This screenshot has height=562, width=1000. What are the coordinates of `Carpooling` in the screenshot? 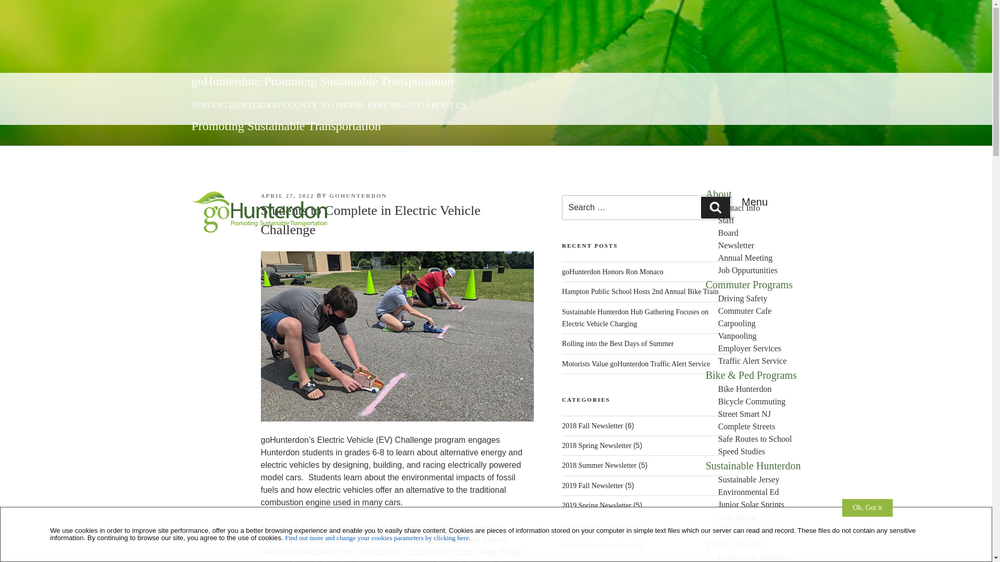 It's located at (736, 323).